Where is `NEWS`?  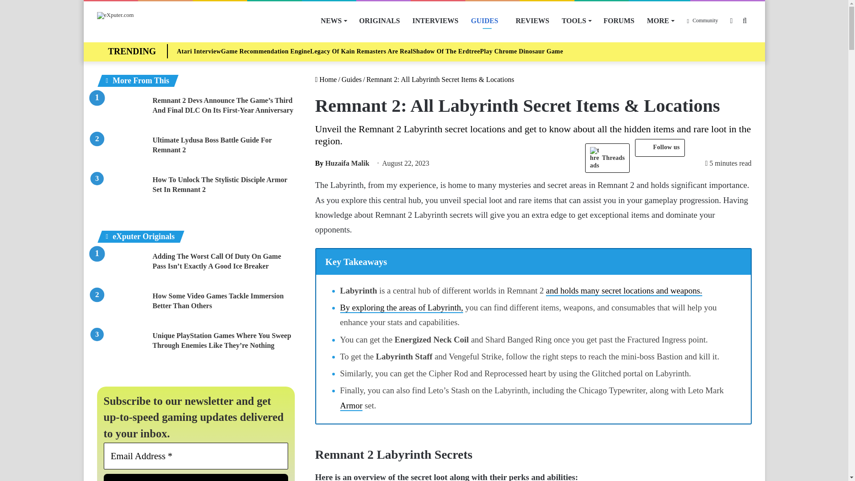
NEWS is located at coordinates (333, 20).